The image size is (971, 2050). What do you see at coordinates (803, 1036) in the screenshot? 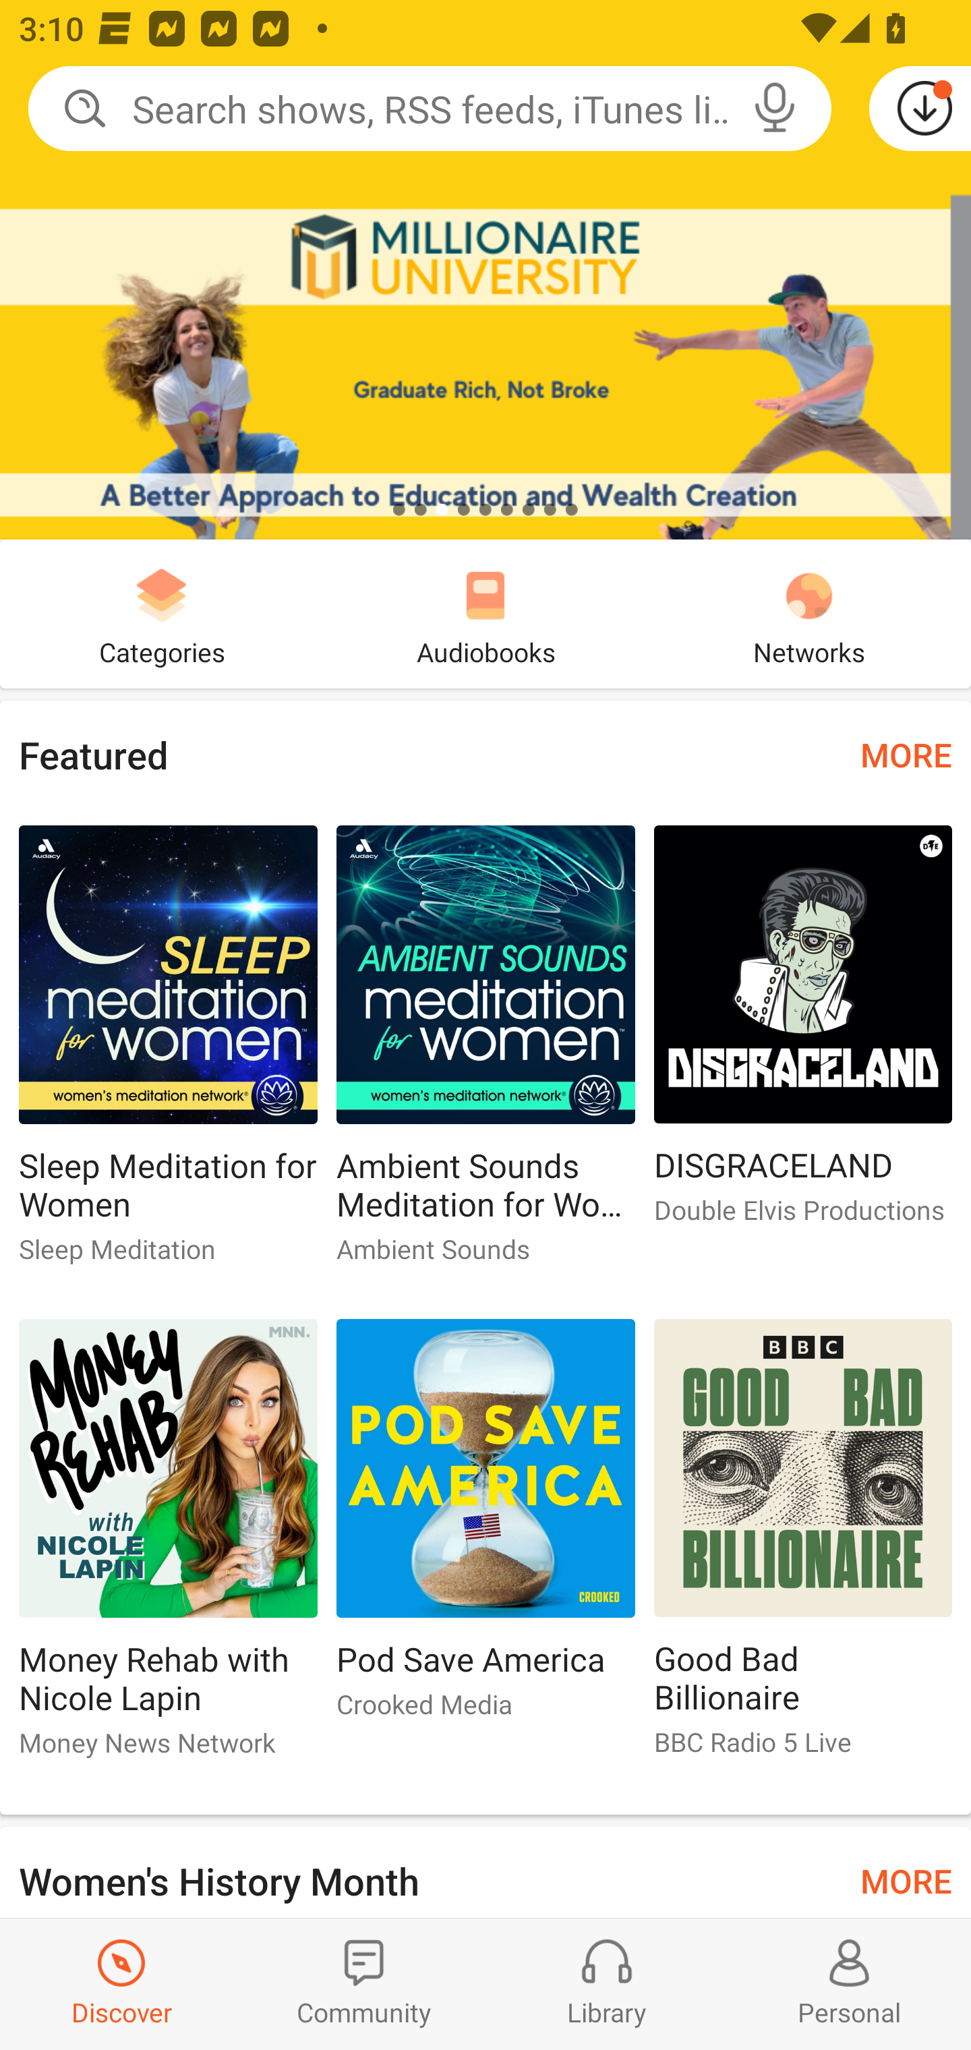
I see `DISGRACELAND DISGRACELAND Double Elvis Productions` at bounding box center [803, 1036].